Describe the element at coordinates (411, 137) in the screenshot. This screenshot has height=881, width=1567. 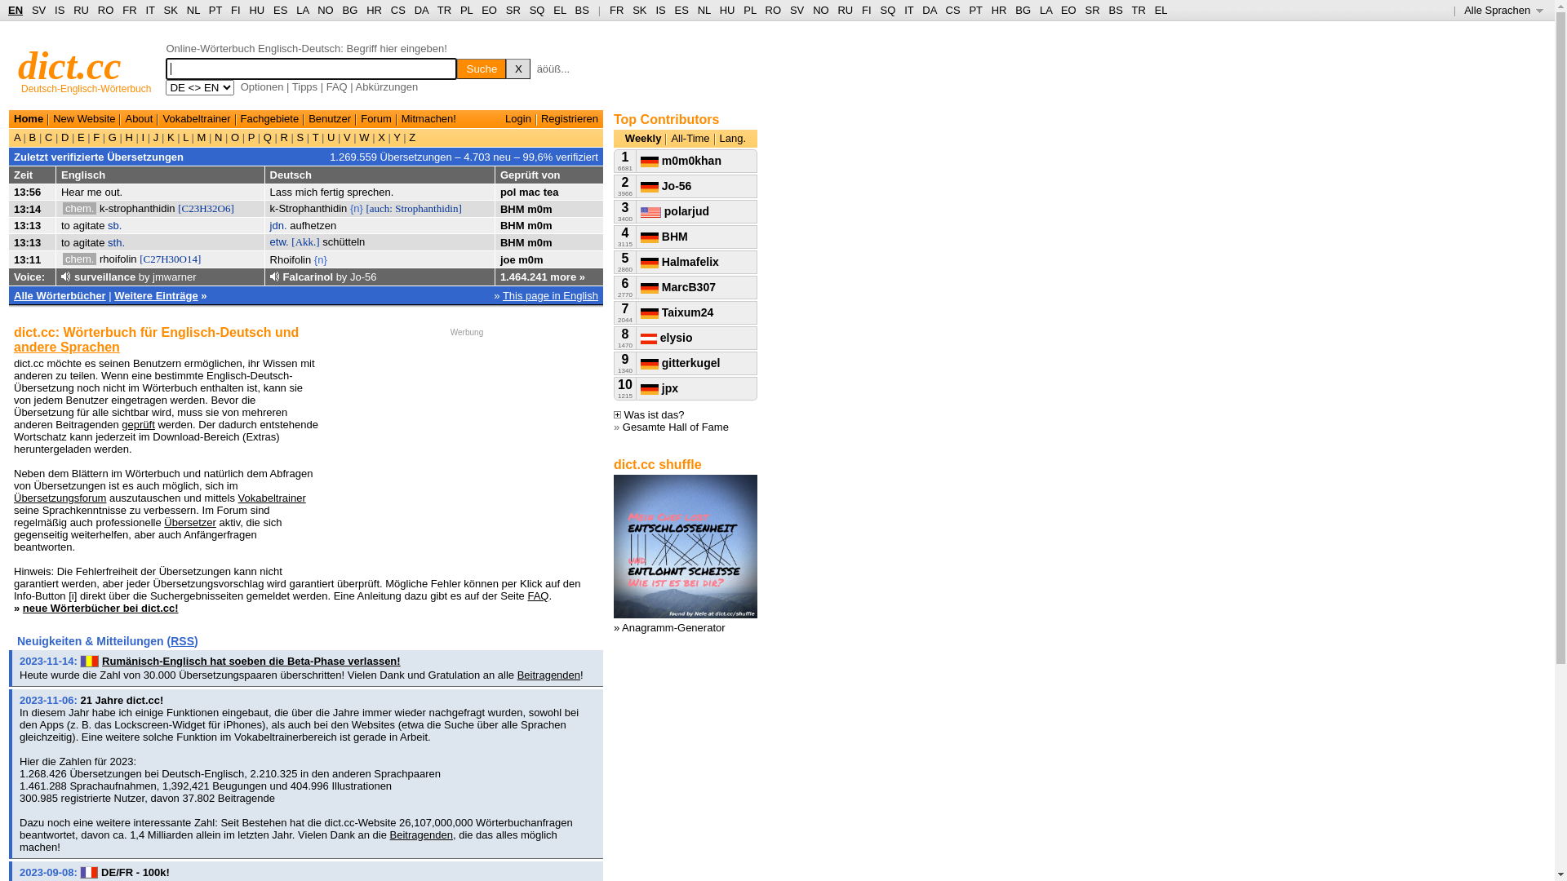
I see `Z` at that location.